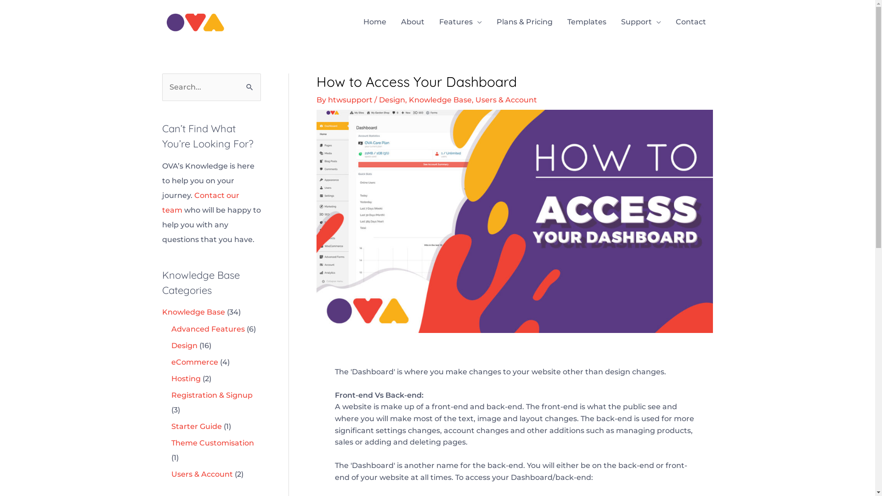 Image resolution: width=882 pixels, height=496 pixels. Describe the element at coordinates (413, 22) in the screenshot. I see `About` at that location.